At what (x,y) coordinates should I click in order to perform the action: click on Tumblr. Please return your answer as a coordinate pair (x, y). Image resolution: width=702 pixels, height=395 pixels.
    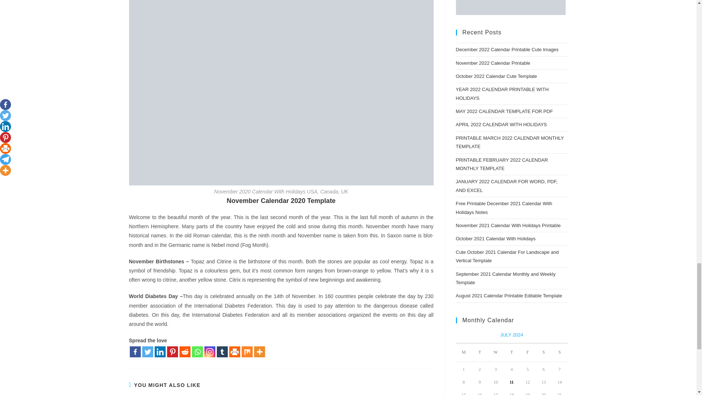
    Looking at the image, I should click on (222, 352).